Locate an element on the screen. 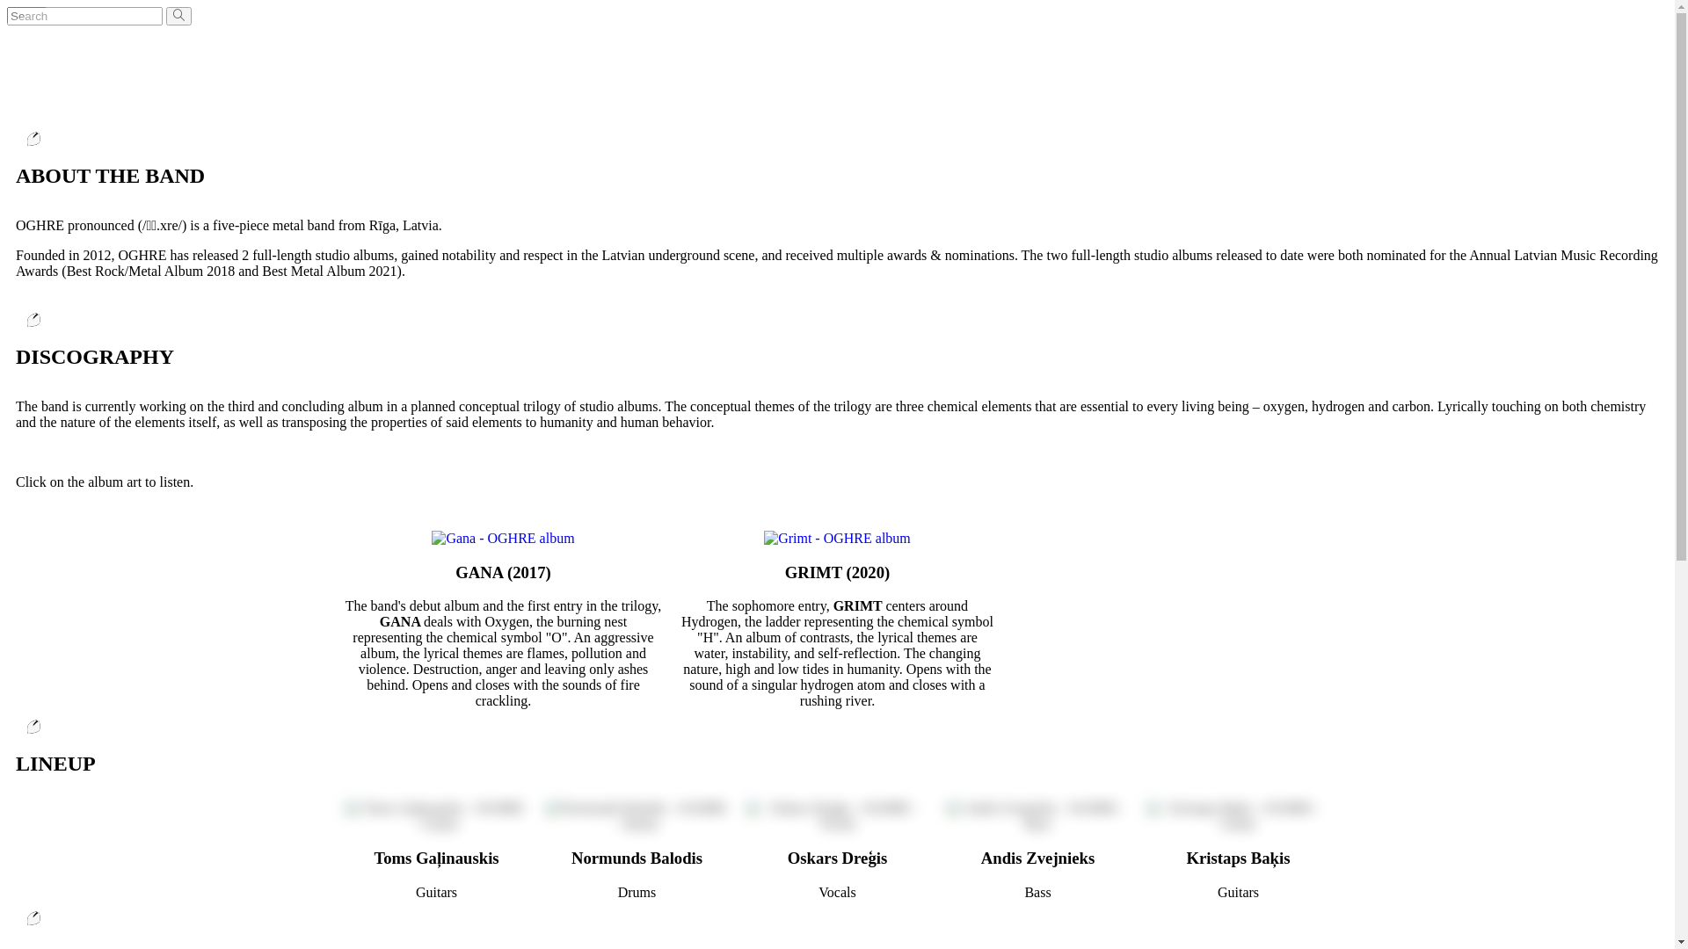 This screenshot has width=1688, height=949. GRIMT (2020) is located at coordinates (838, 573).